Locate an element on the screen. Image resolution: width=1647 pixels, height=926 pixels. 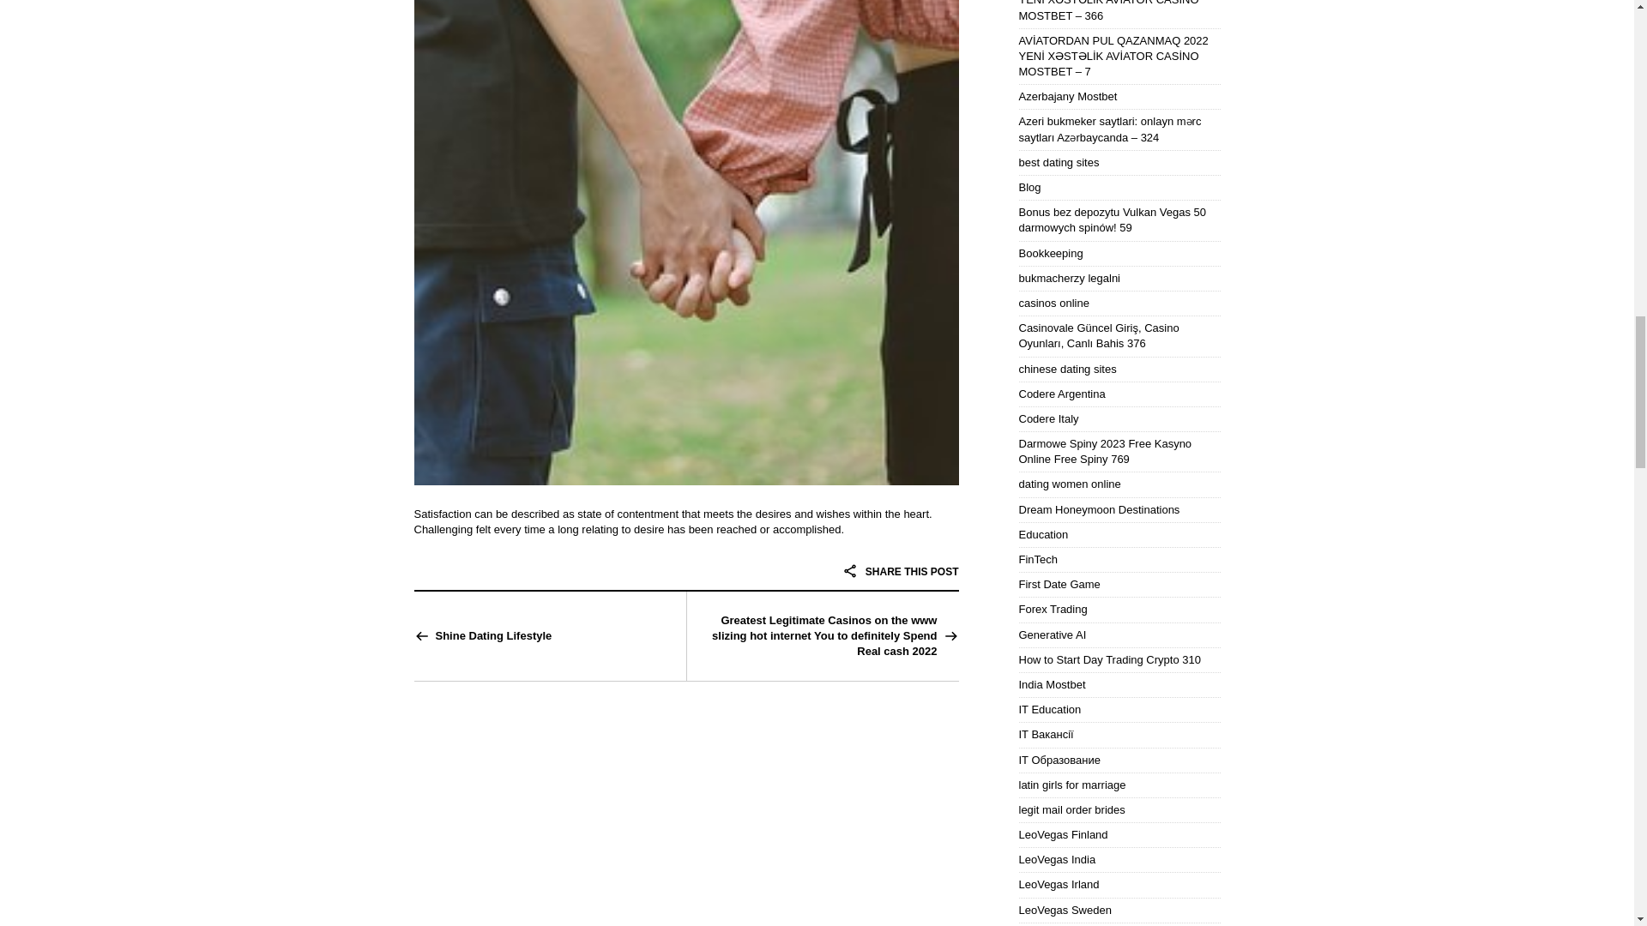
Shine Dating Lifestyle is located at coordinates (492, 636).